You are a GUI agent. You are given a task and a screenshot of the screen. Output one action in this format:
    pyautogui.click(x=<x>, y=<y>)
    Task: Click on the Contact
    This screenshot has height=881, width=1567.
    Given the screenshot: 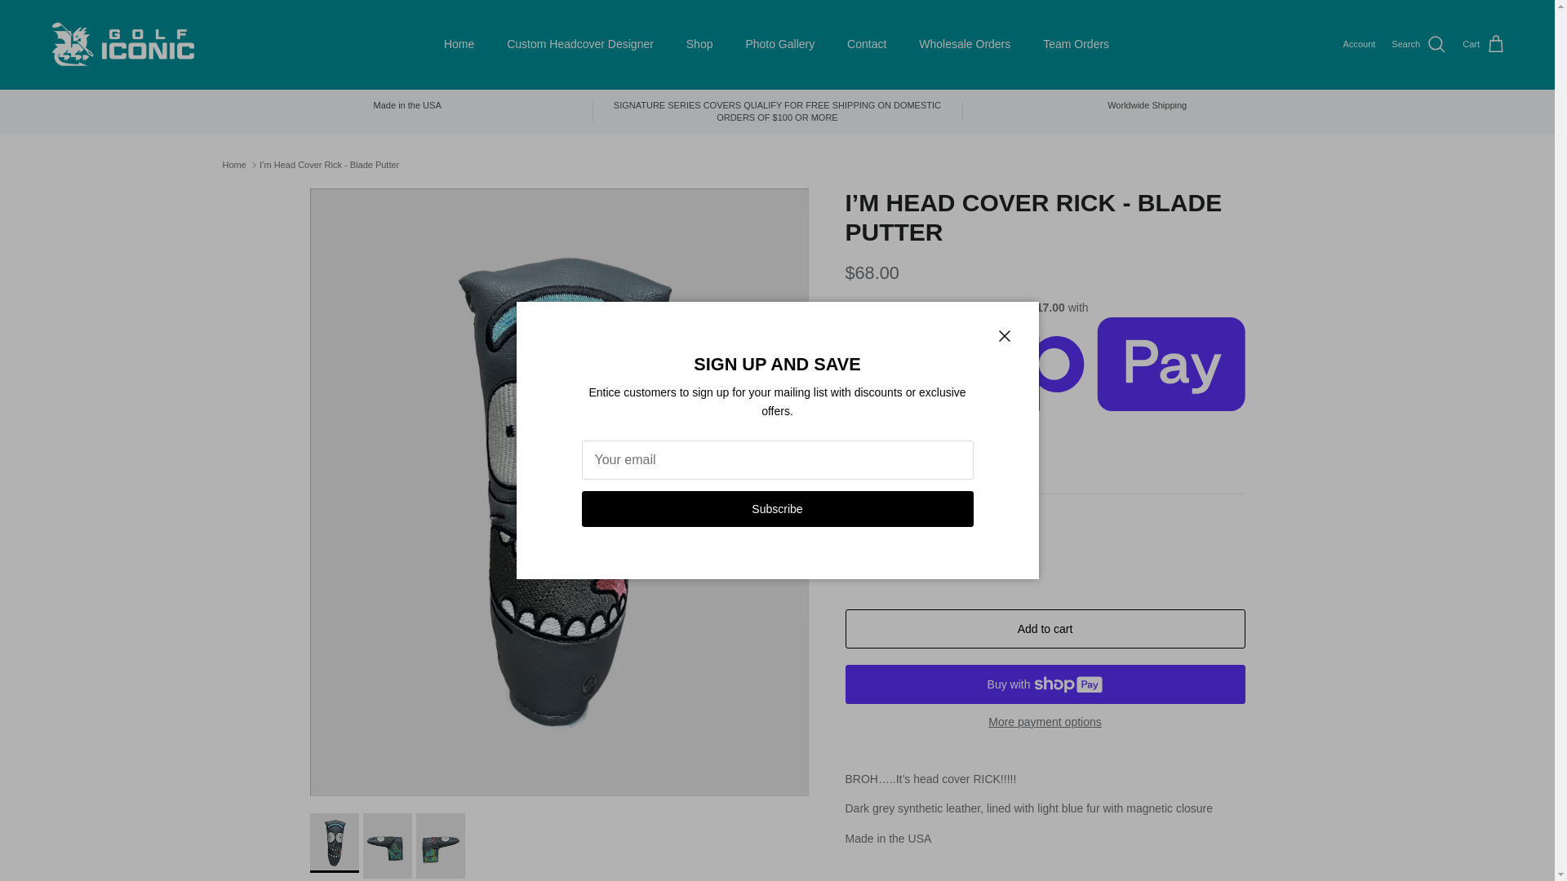 What is the action you would take?
    pyautogui.click(x=867, y=44)
    